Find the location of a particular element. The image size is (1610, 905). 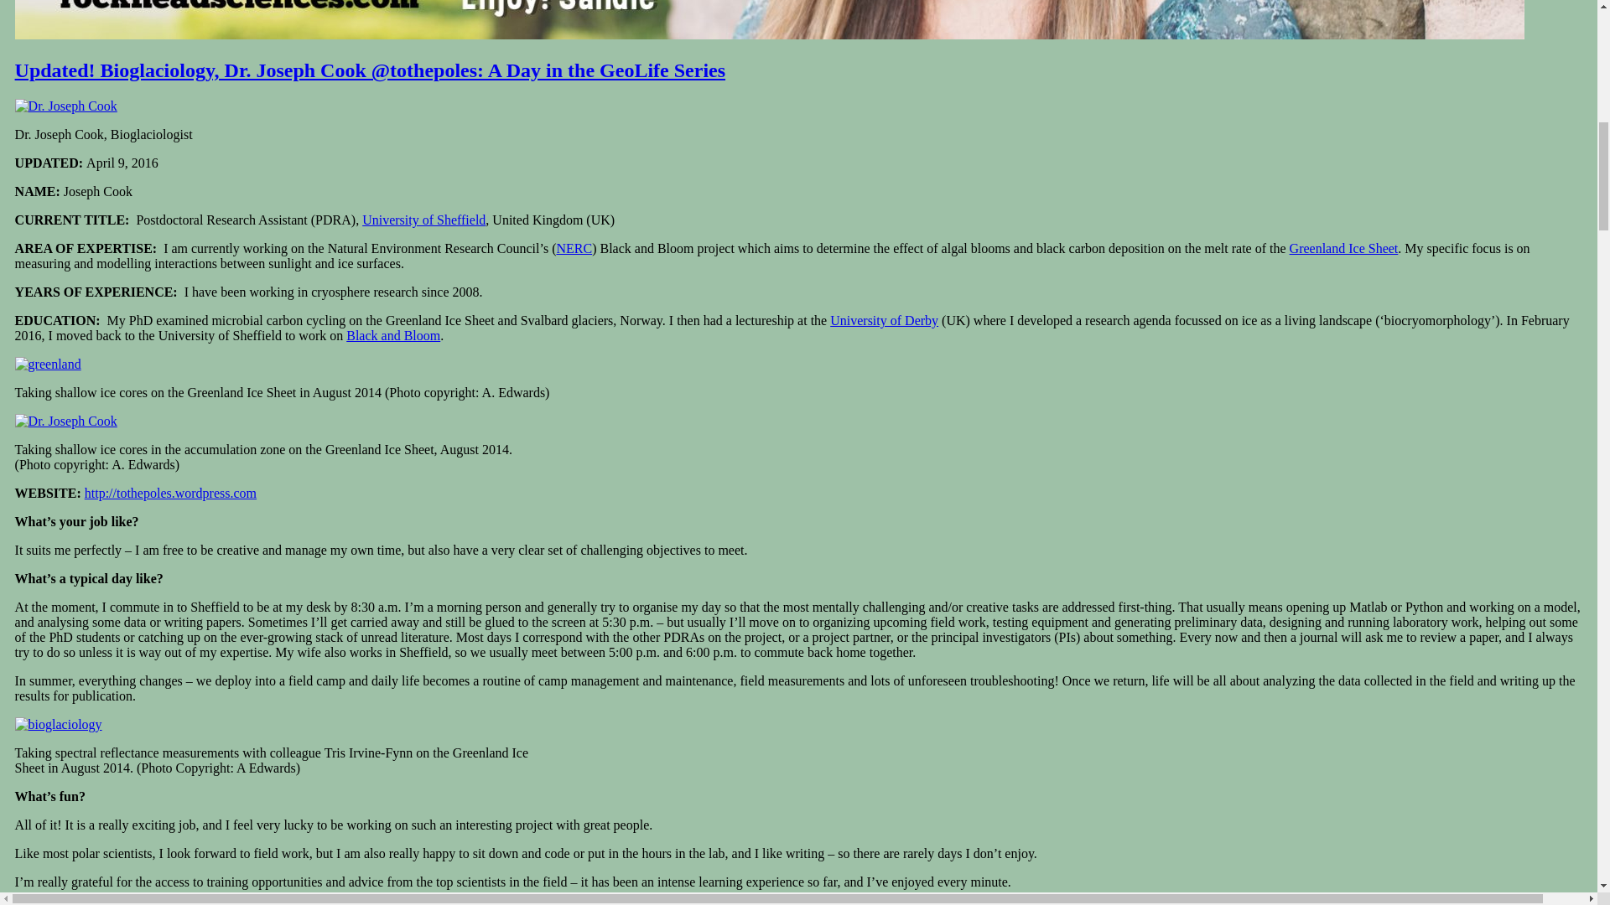

Black and Bloom is located at coordinates (392, 335).